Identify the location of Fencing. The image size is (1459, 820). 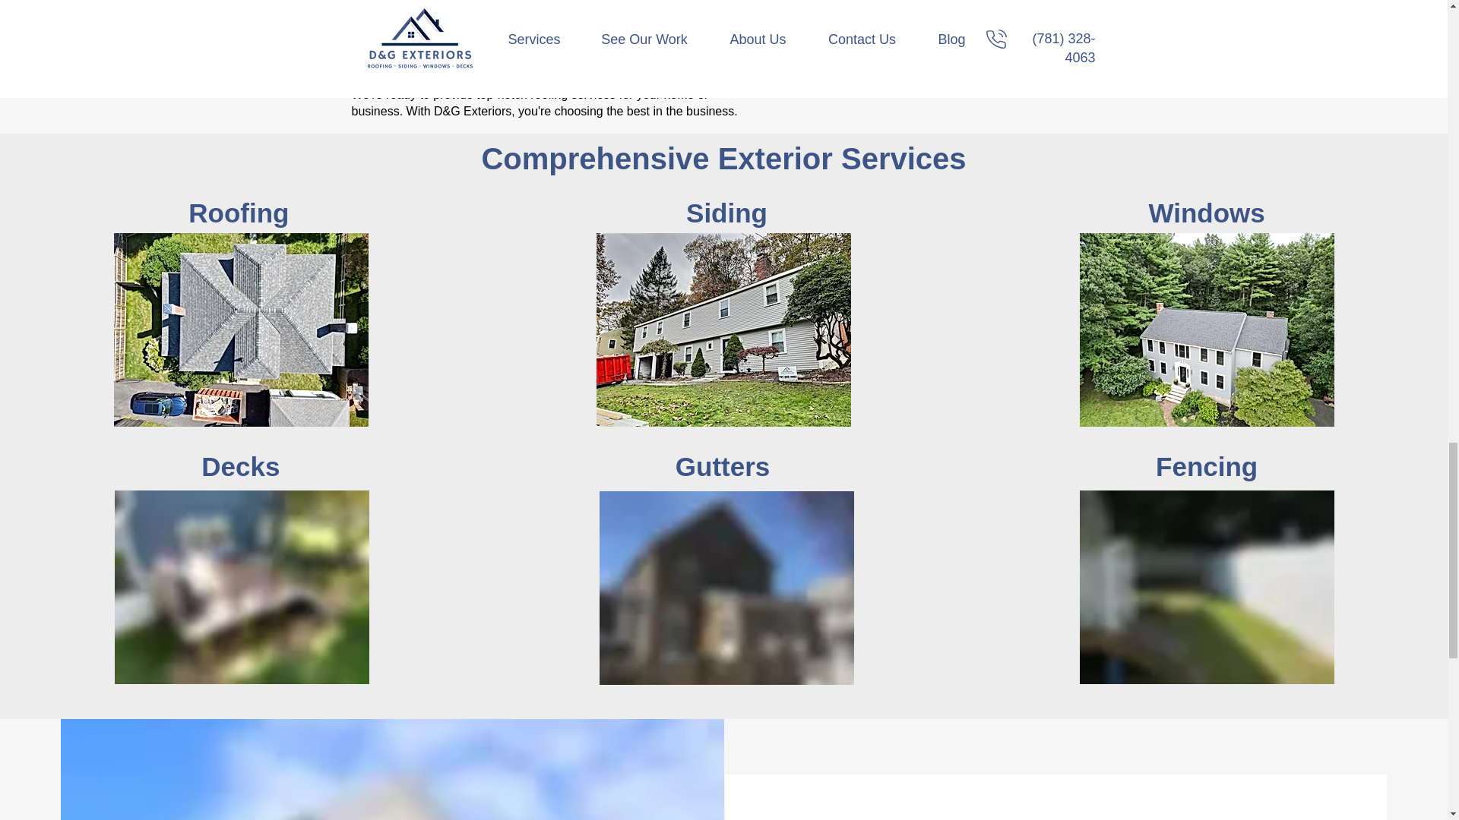
(1207, 466).